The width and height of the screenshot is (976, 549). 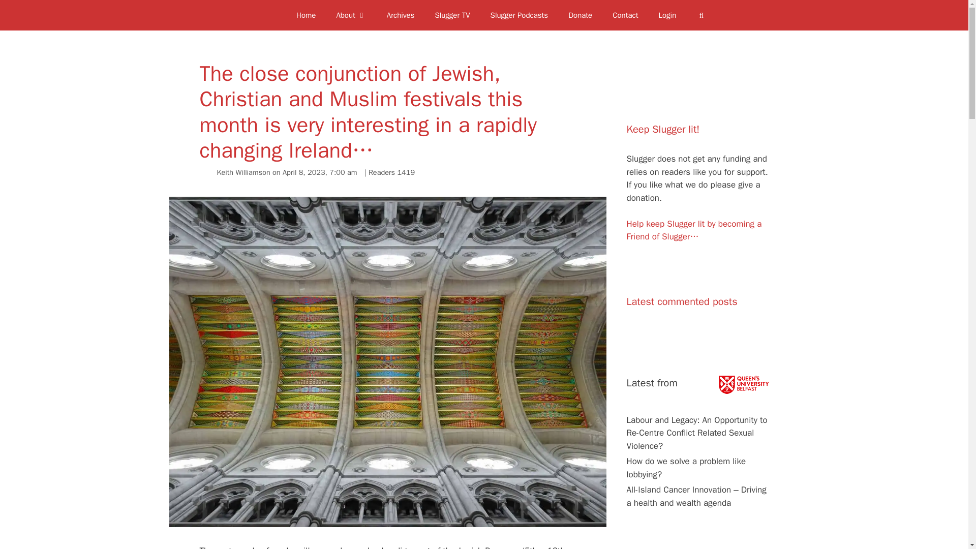 What do you see at coordinates (306, 15) in the screenshot?
I see `Home` at bounding box center [306, 15].